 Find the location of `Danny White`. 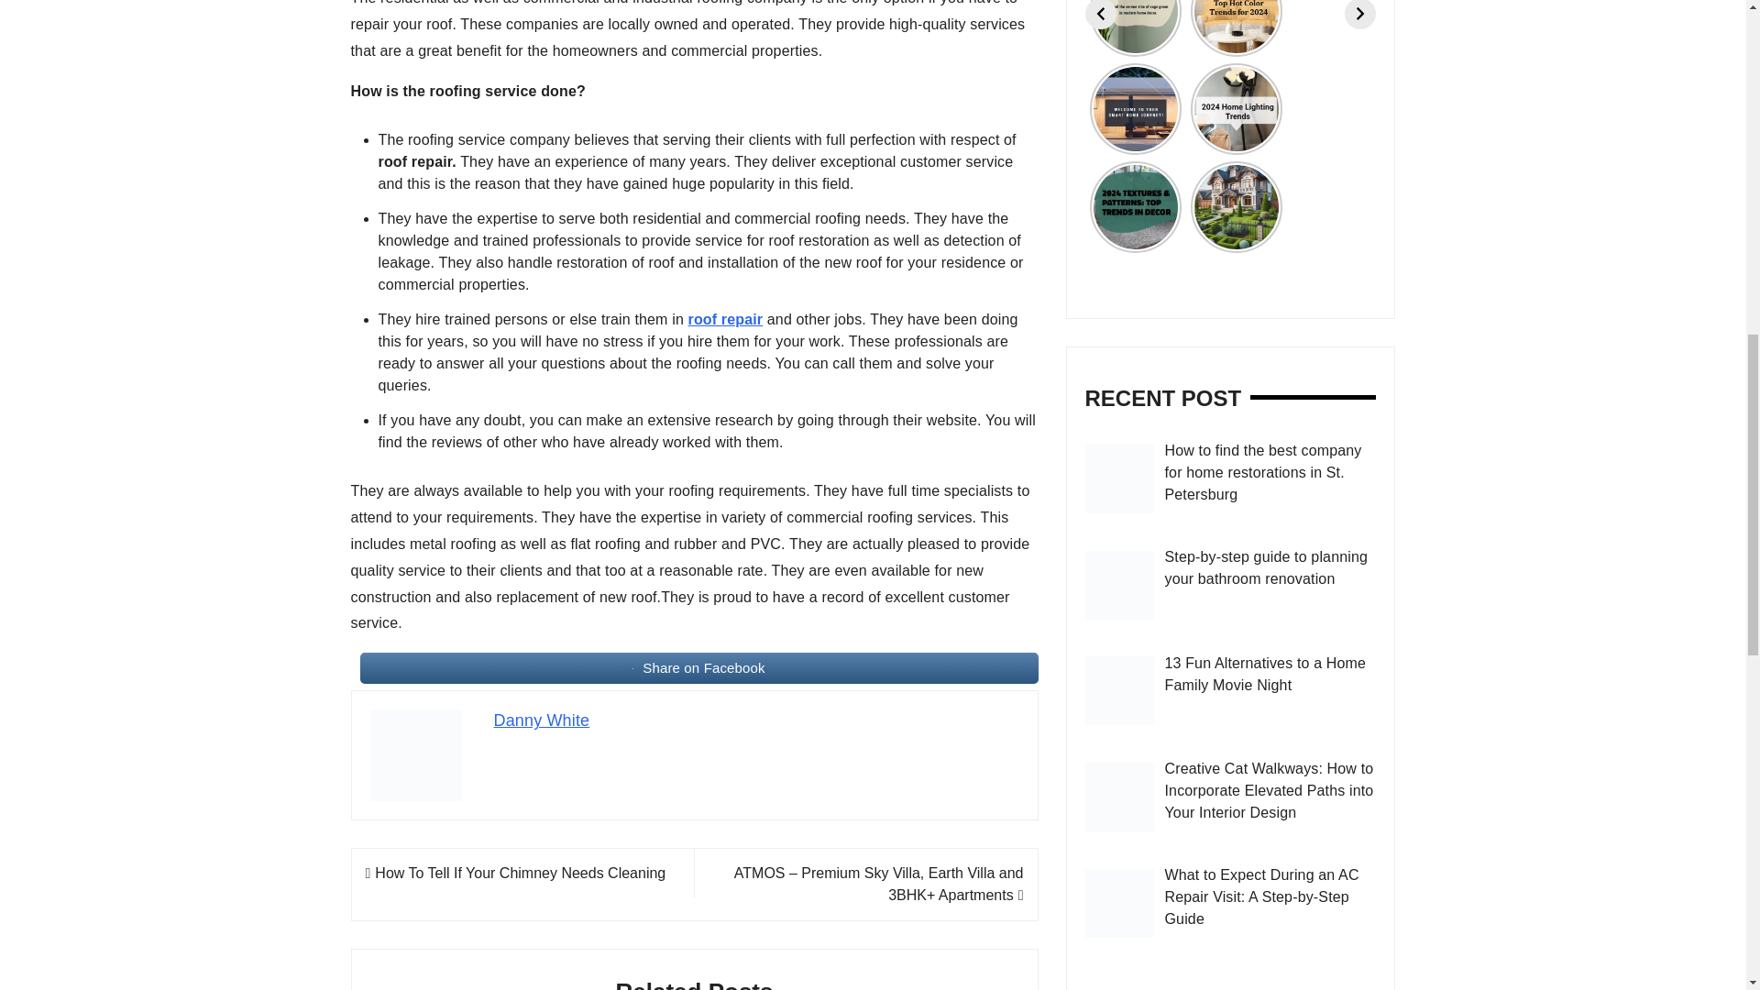

Danny White is located at coordinates (541, 720).